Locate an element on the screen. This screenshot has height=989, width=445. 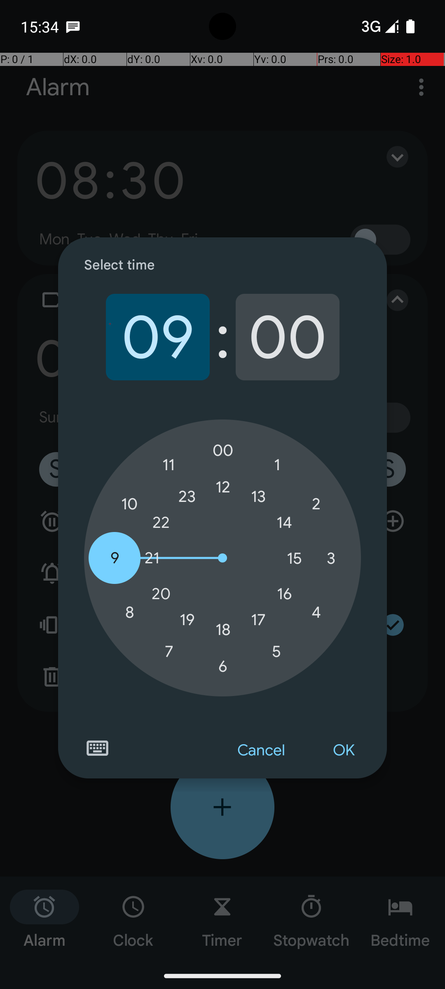
17 is located at coordinates (258, 620).